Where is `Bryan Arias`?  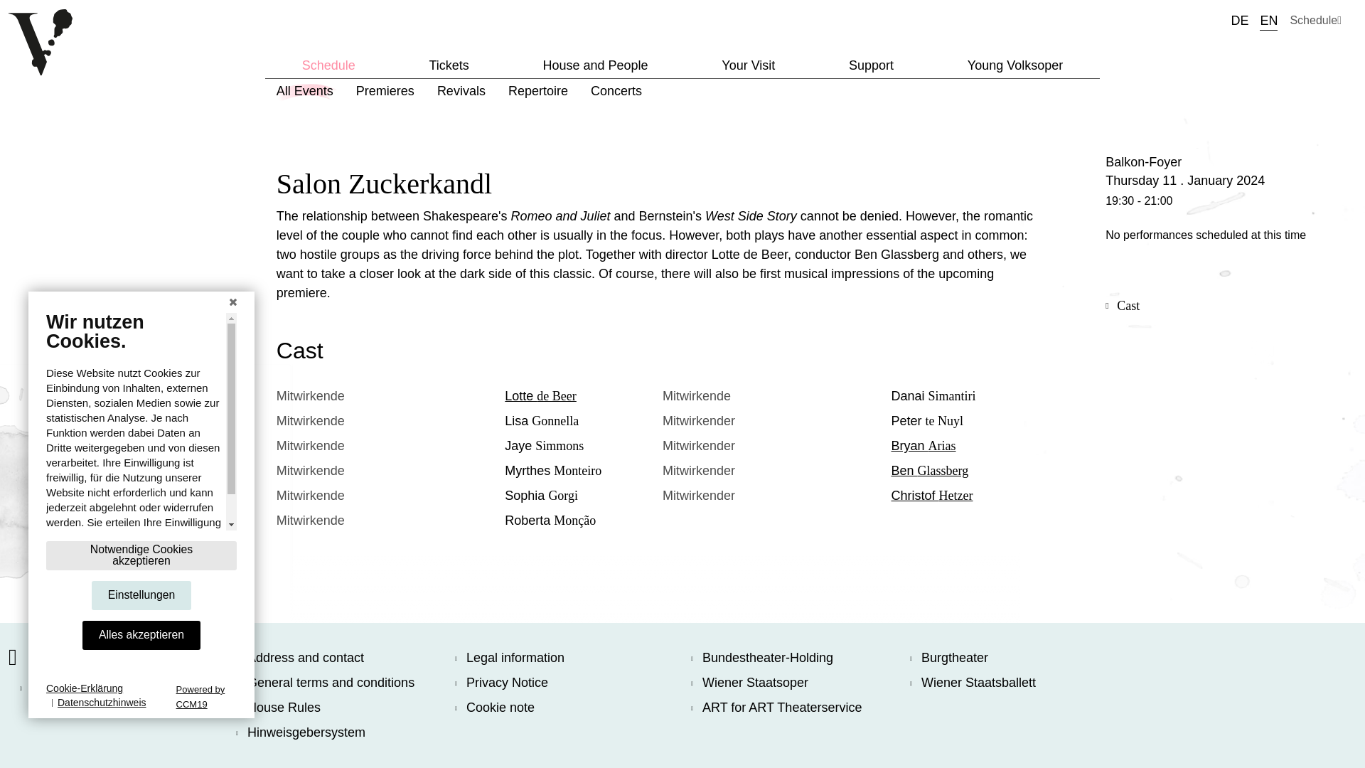
Bryan Arias is located at coordinates (924, 445).